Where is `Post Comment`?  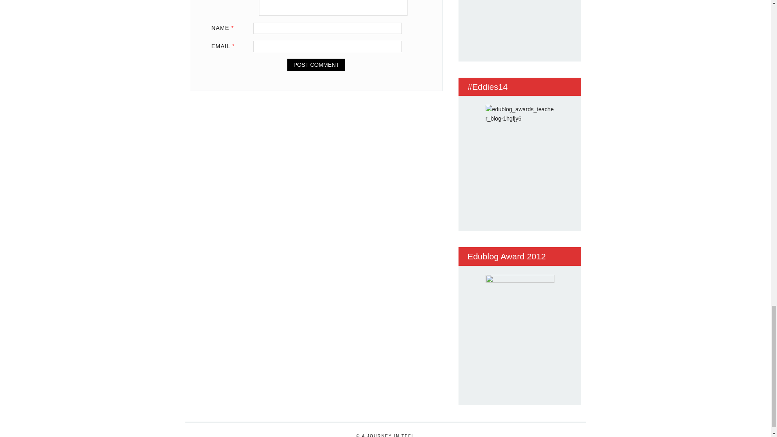
Post Comment is located at coordinates (316, 64).